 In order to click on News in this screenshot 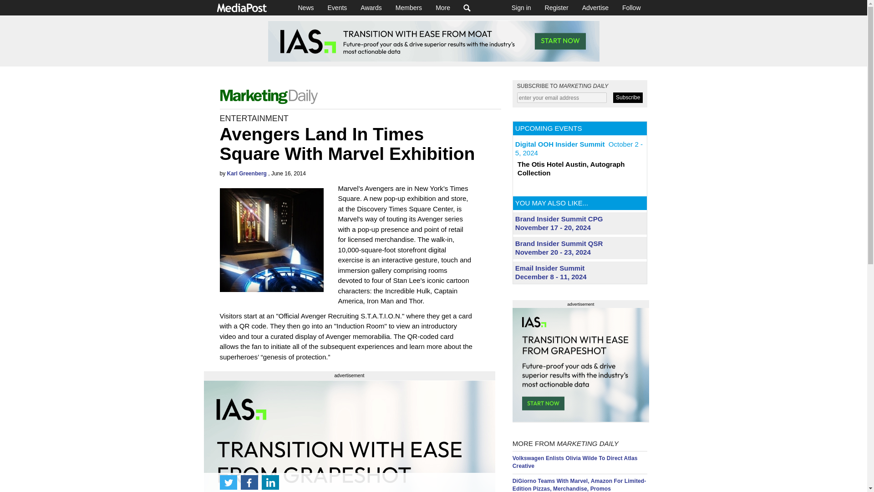, I will do `click(306, 7)`.